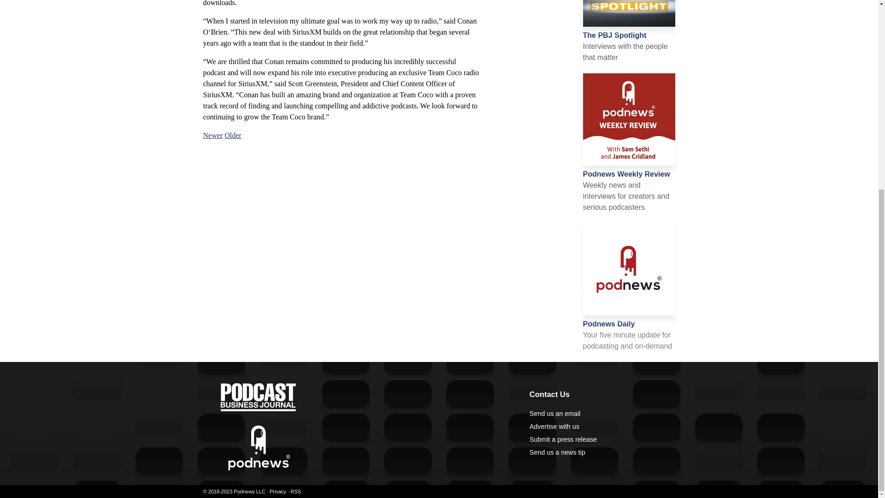  Describe the element at coordinates (563, 439) in the screenshot. I see `Submit a press release` at that location.